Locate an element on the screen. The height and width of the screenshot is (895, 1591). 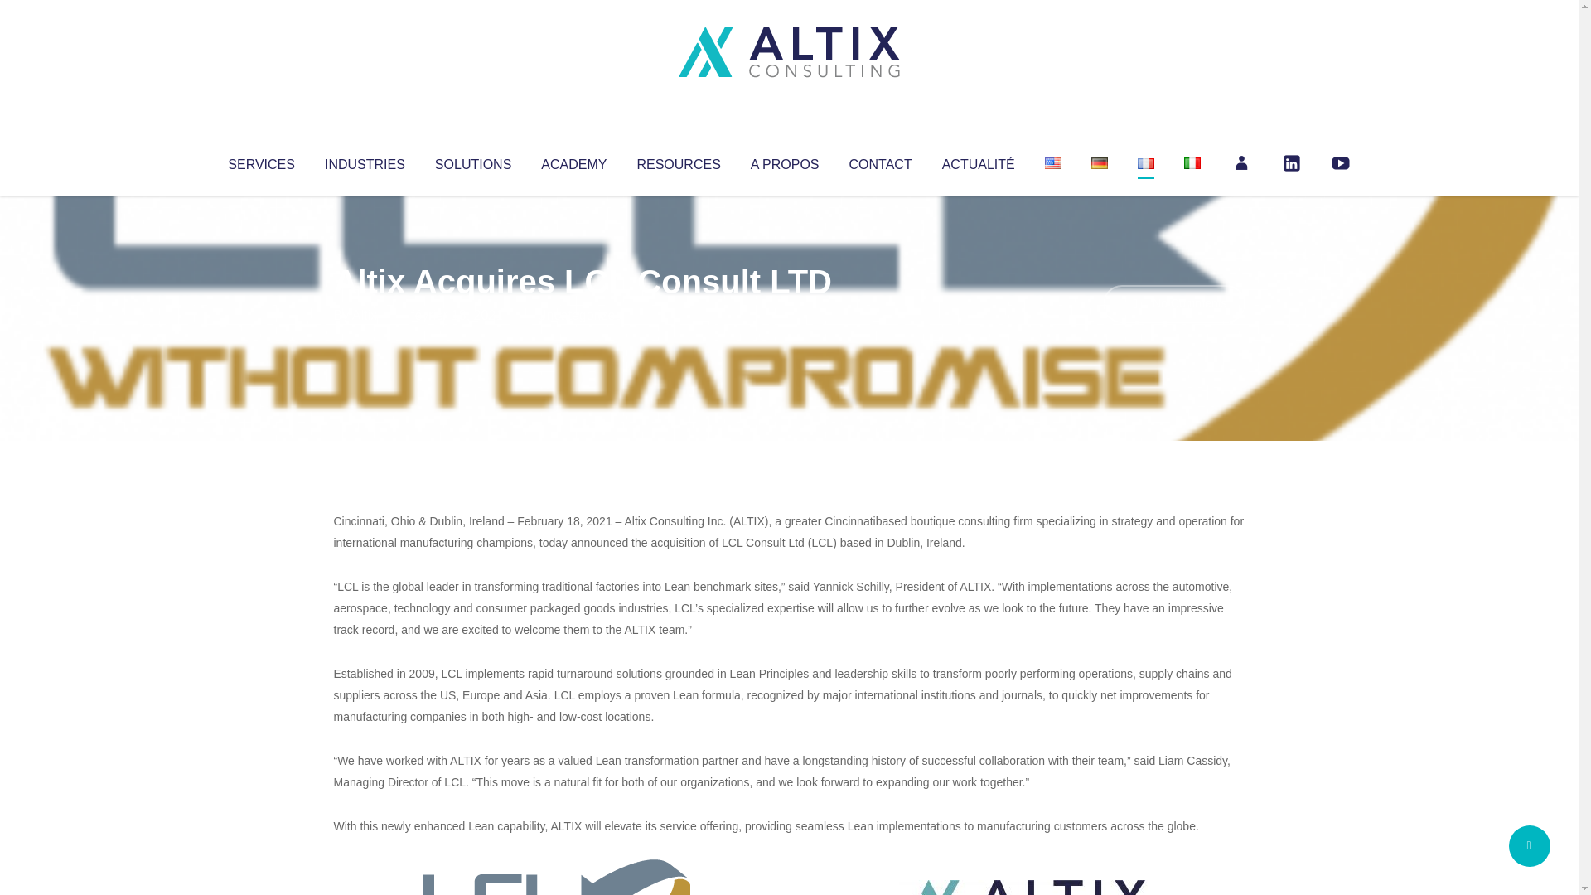
Articles par Altix is located at coordinates (365, 315).